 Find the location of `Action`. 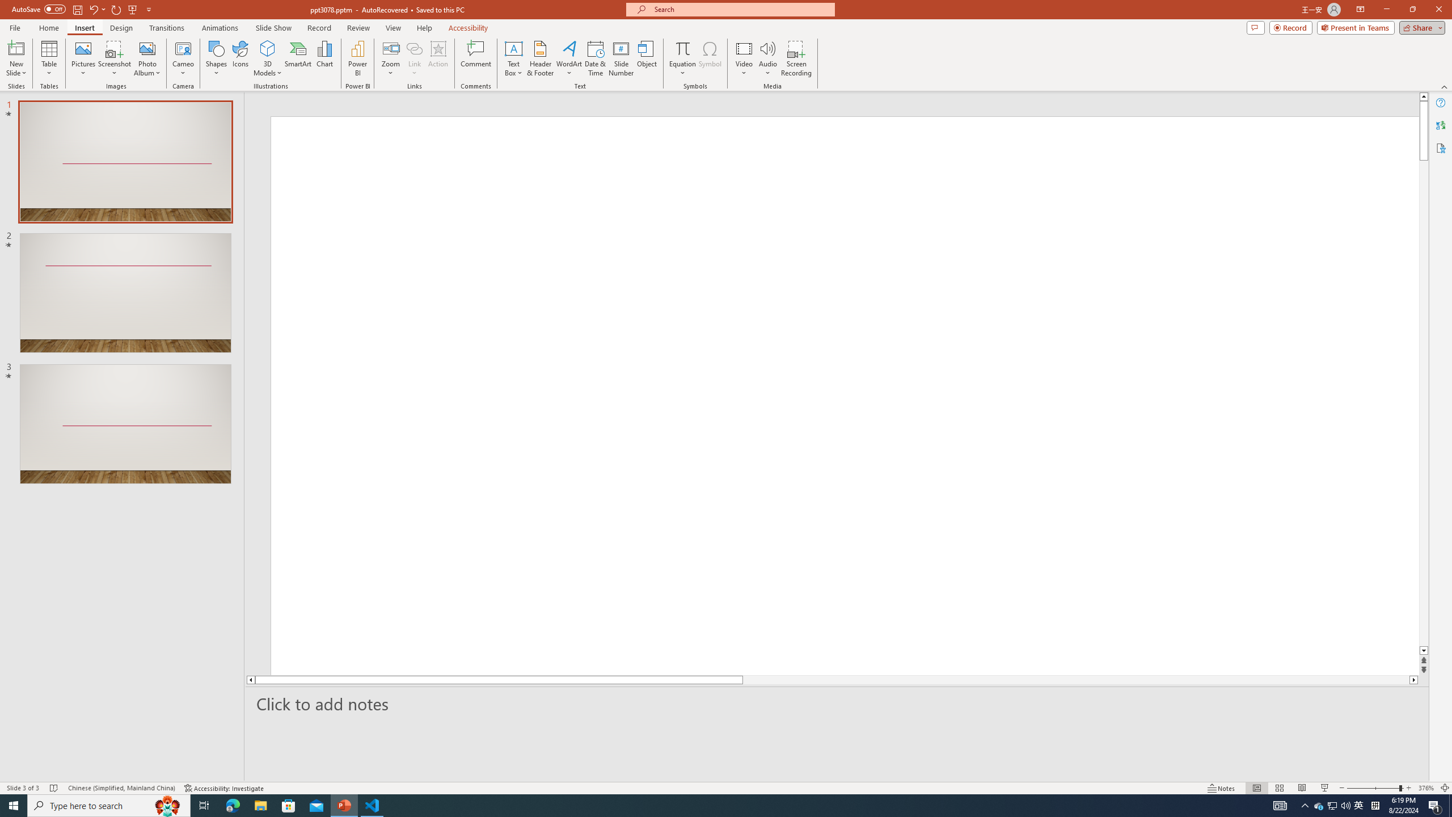

Action is located at coordinates (438, 58).